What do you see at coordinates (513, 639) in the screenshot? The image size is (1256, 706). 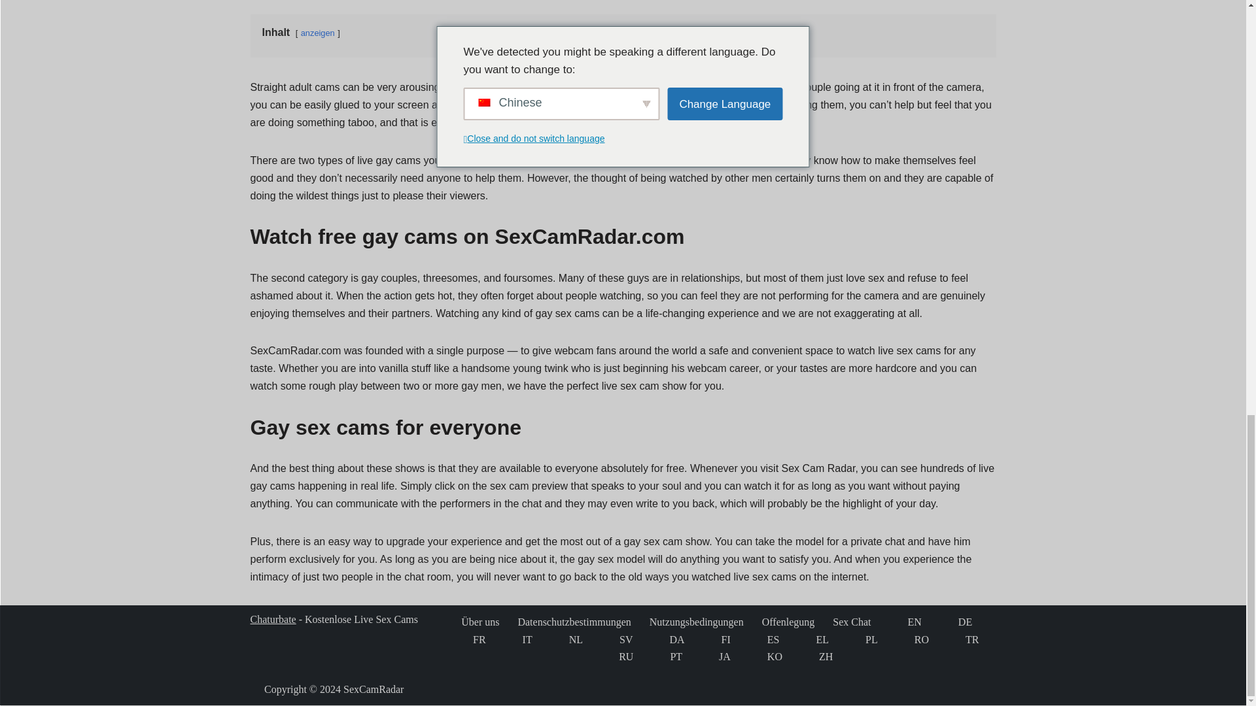 I see `Italian` at bounding box center [513, 639].